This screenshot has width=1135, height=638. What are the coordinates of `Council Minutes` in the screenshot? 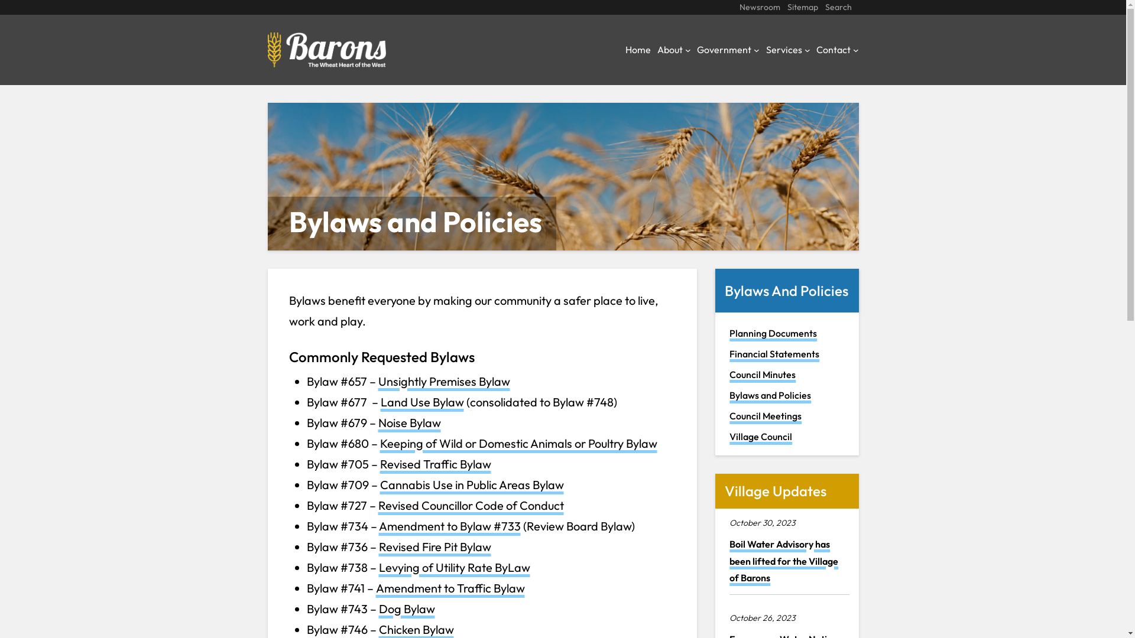 It's located at (763, 375).